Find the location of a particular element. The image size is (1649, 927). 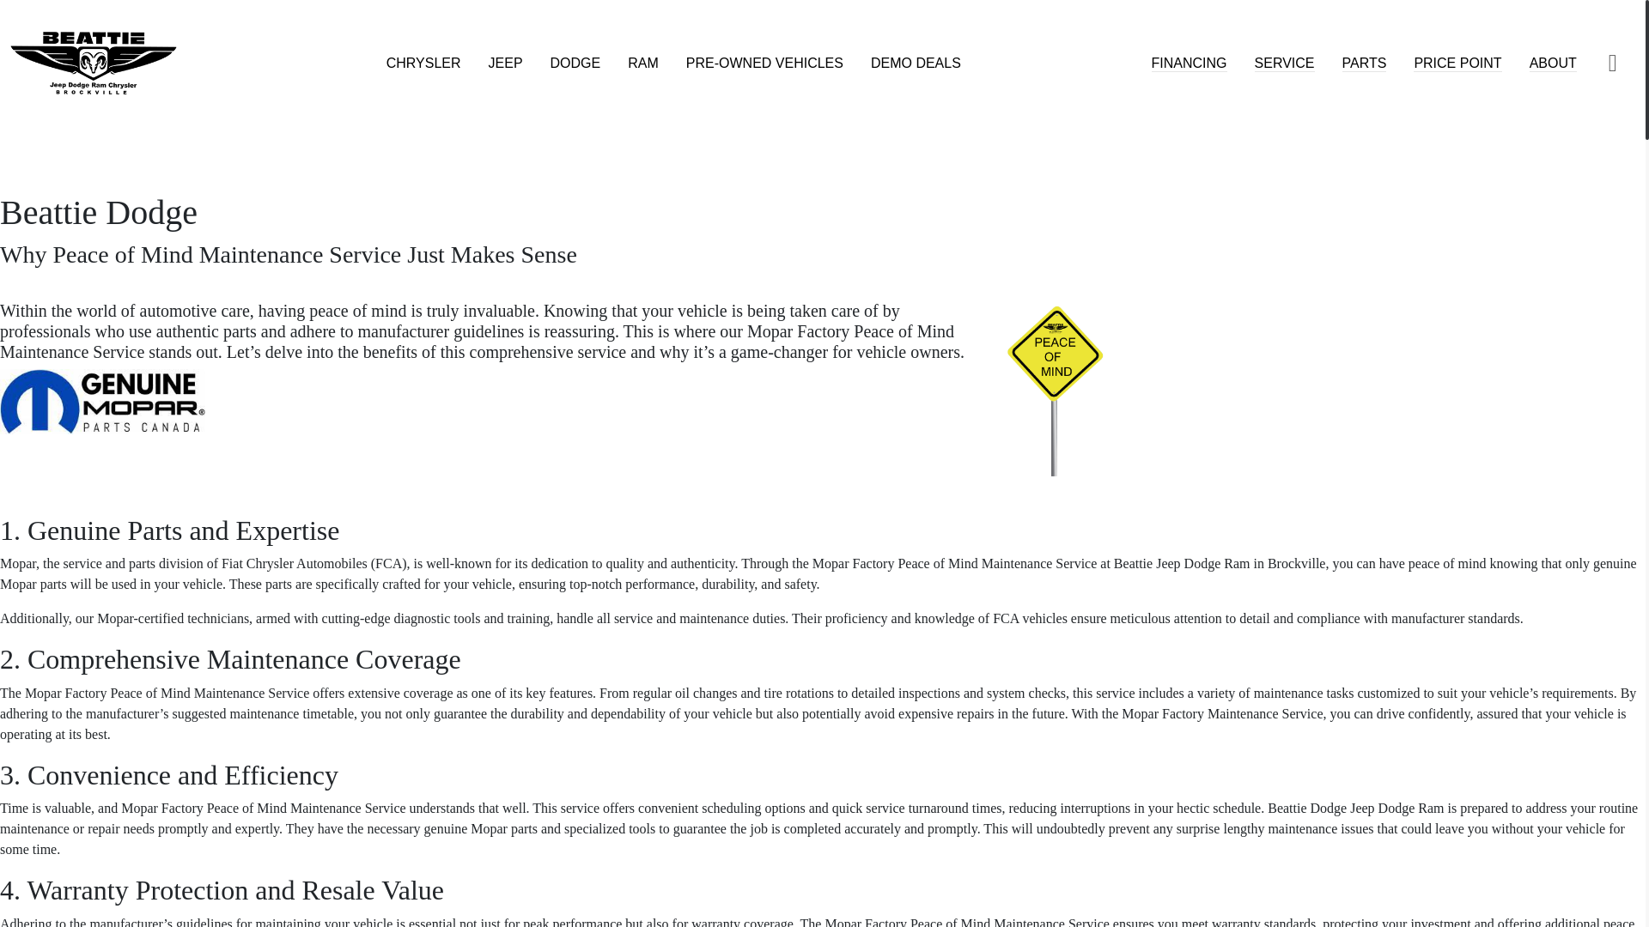

CHRYSLER is located at coordinates (423, 63).